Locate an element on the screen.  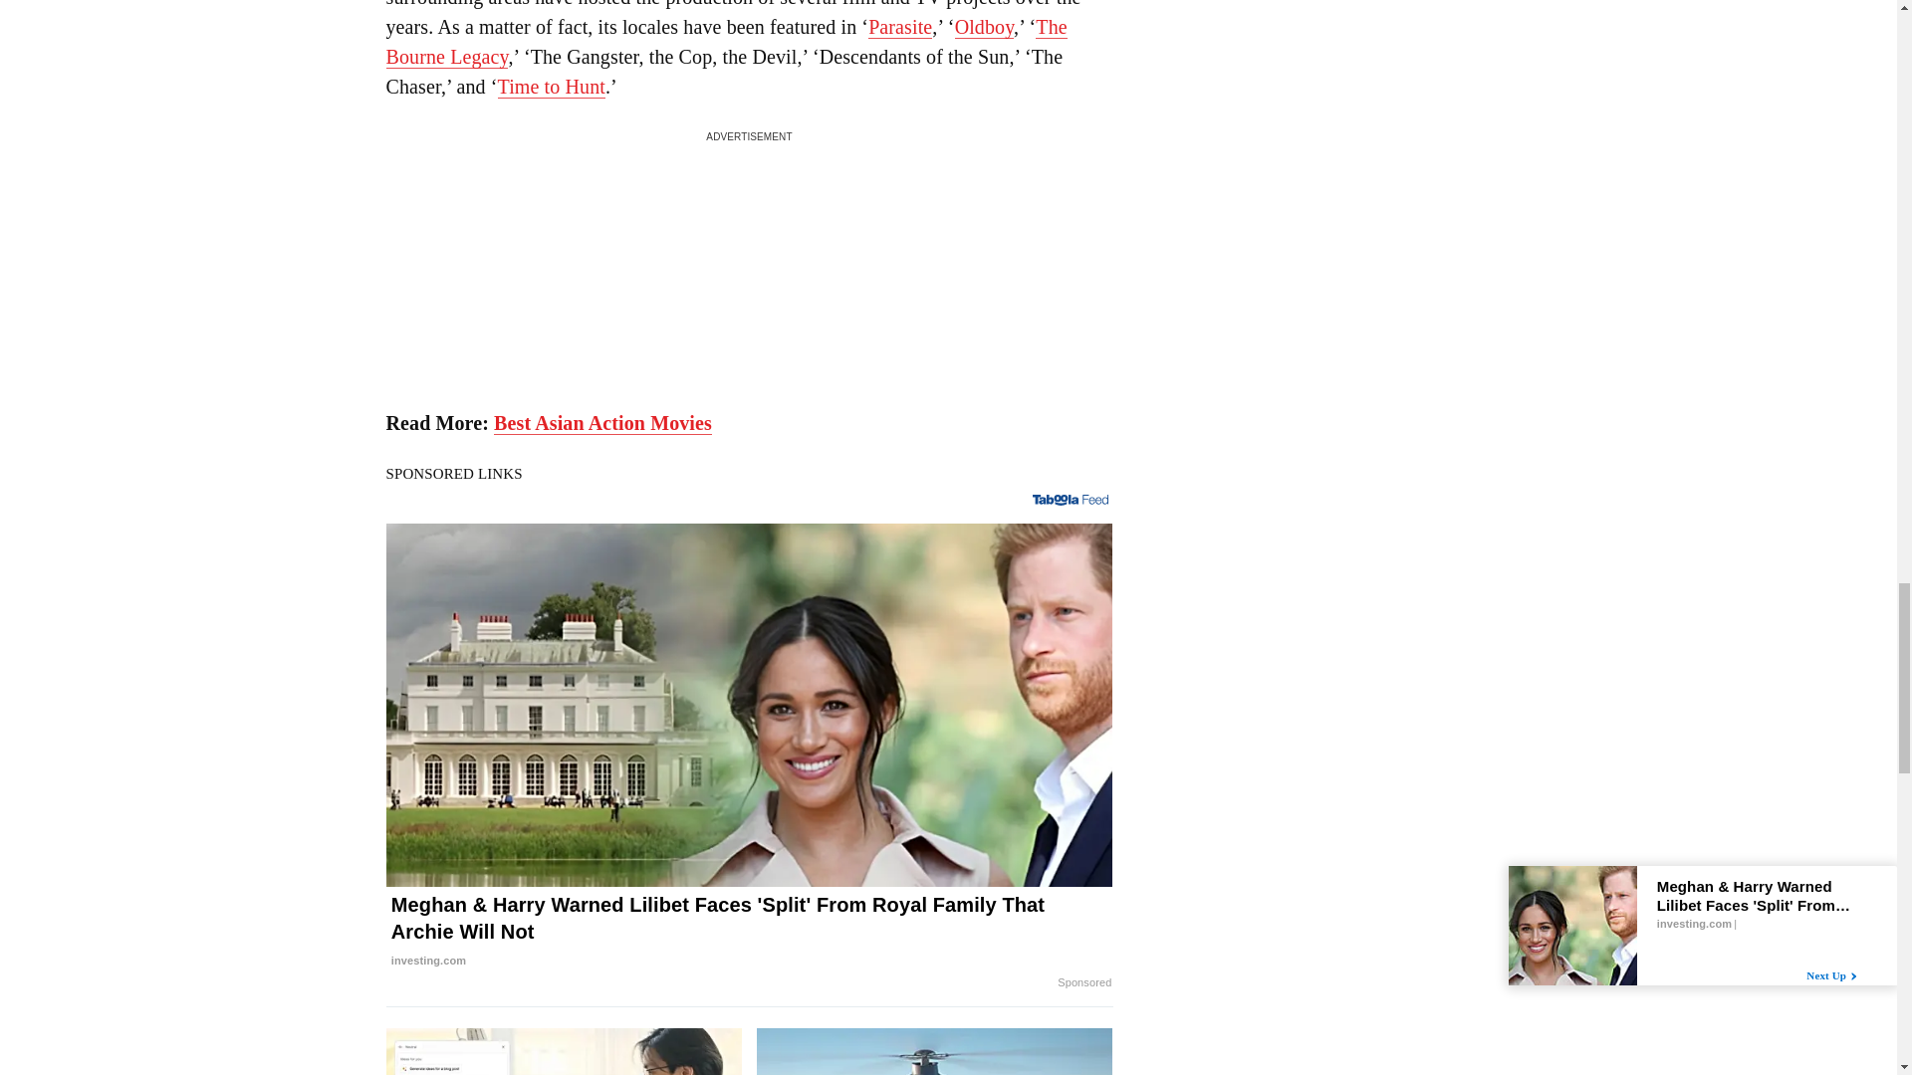
Parasite is located at coordinates (900, 27).